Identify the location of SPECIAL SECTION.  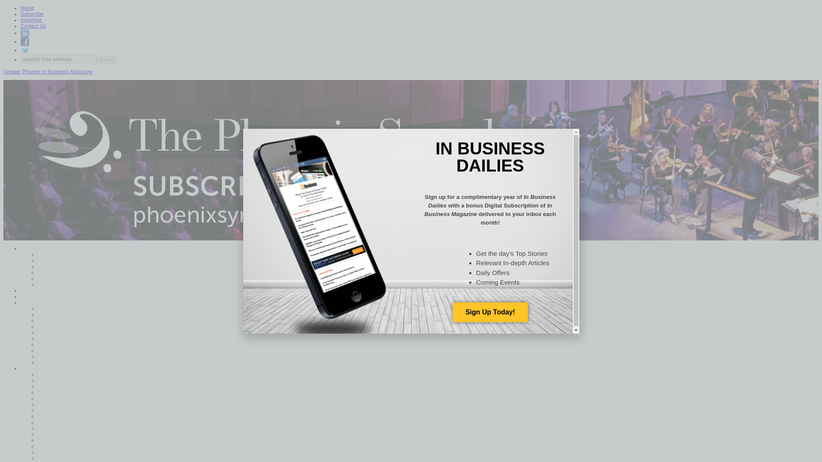
(74, 392).